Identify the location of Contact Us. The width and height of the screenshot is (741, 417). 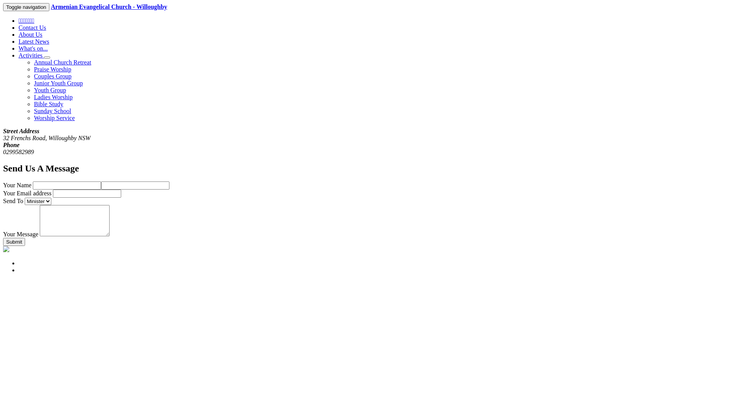
(32, 28).